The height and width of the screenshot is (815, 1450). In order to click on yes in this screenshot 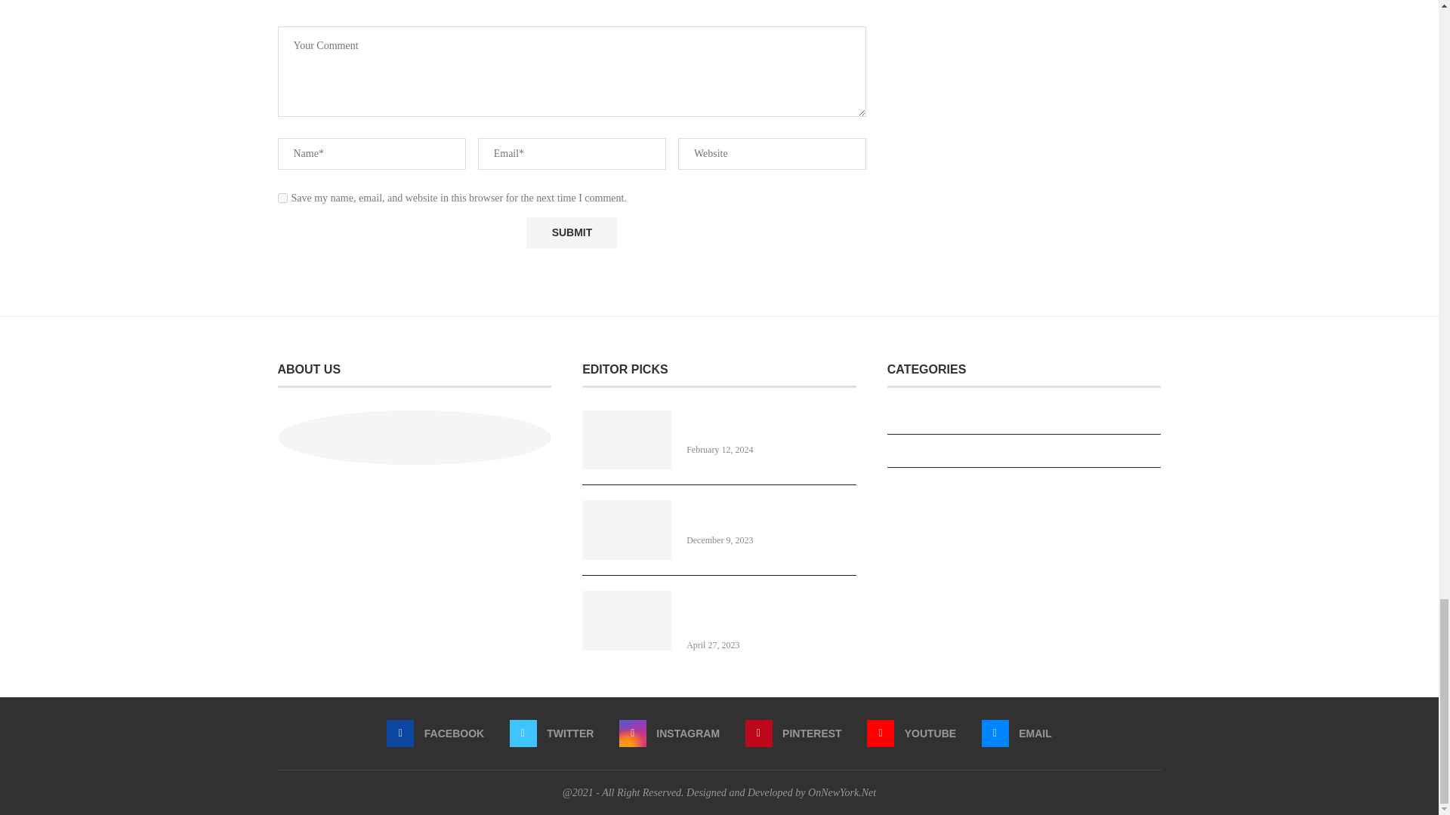, I will do `click(282, 198)`.